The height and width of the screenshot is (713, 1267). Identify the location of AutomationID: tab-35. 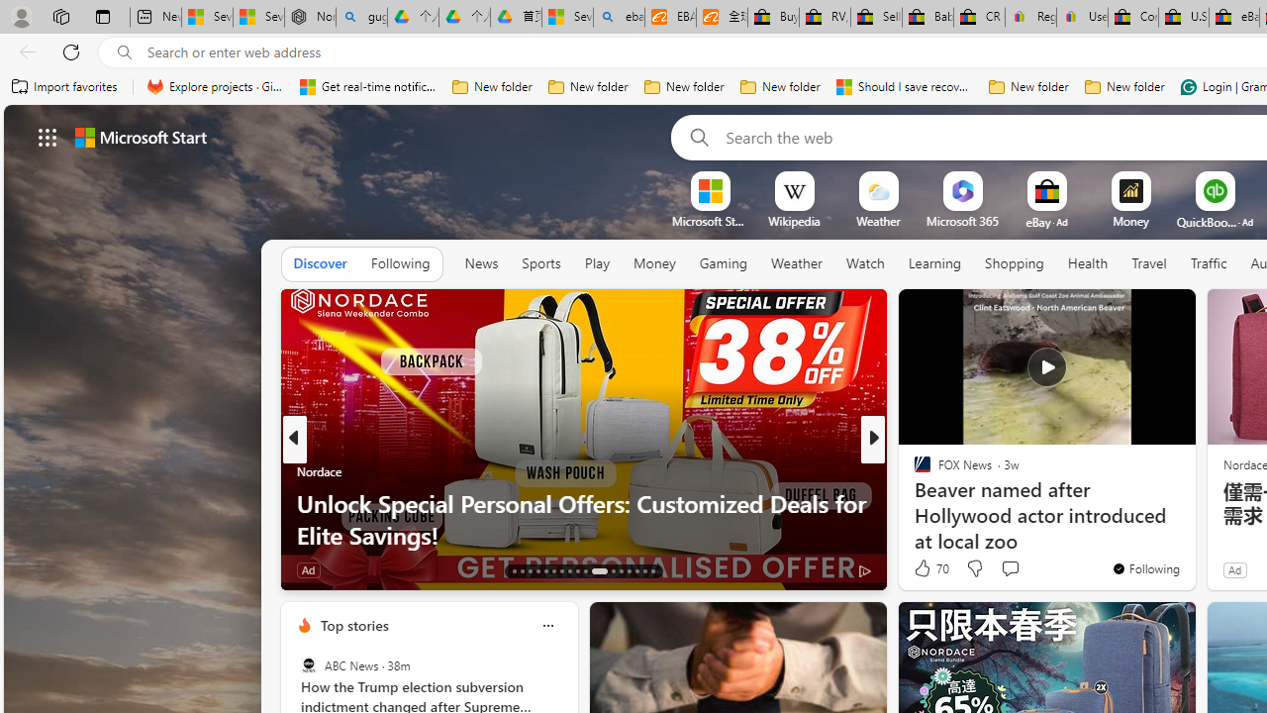
(653, 570).